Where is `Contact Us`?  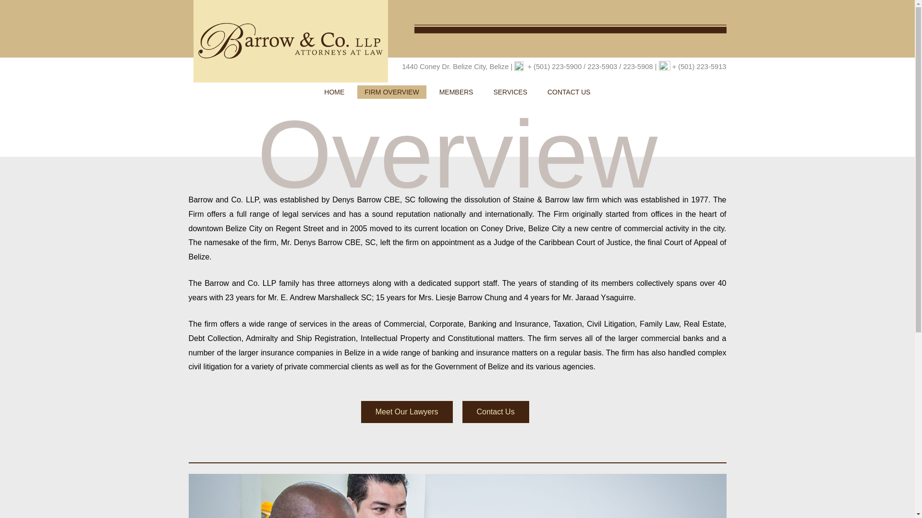
Contact Us is located at coordinates (495, 412).